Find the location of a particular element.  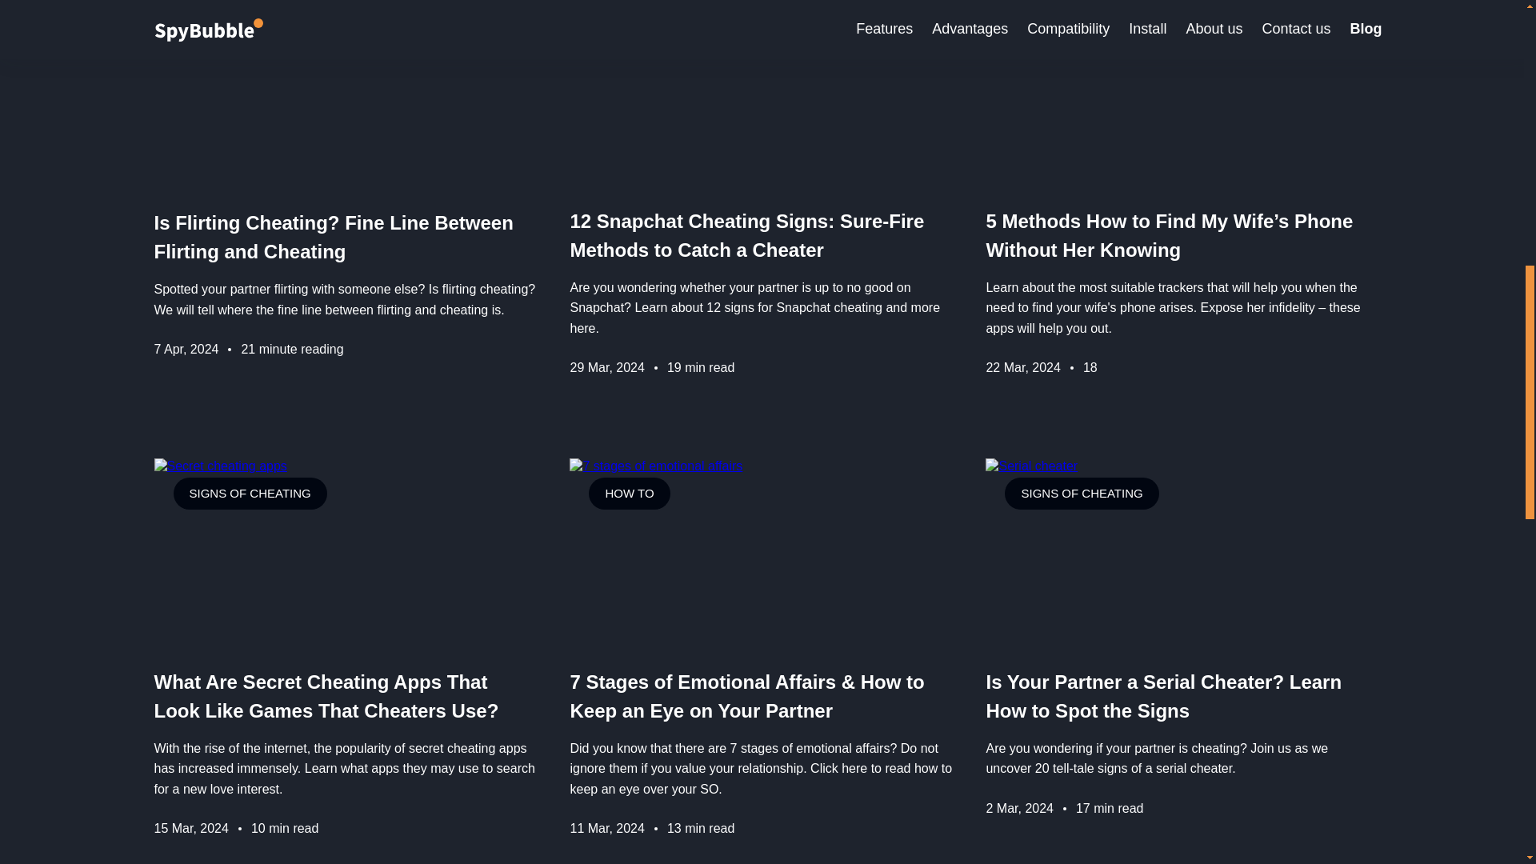

HOW TO is located at coordinates (1045, 32).